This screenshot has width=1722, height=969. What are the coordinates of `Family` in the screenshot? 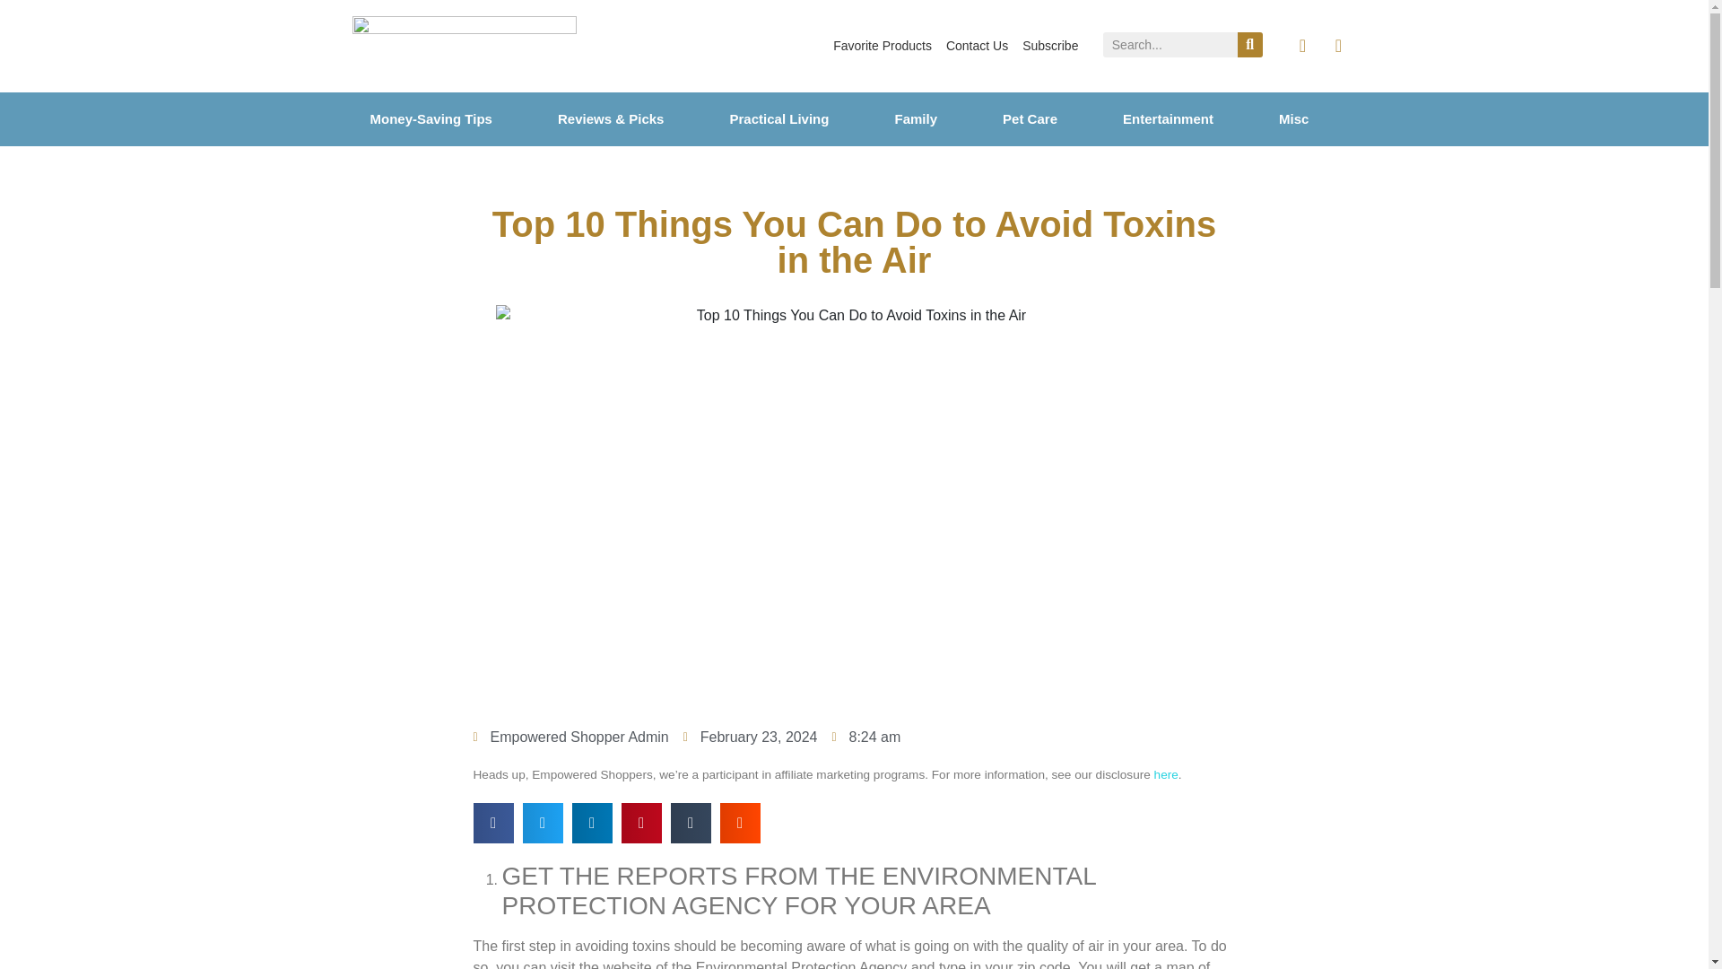 It's located at (938, 118).